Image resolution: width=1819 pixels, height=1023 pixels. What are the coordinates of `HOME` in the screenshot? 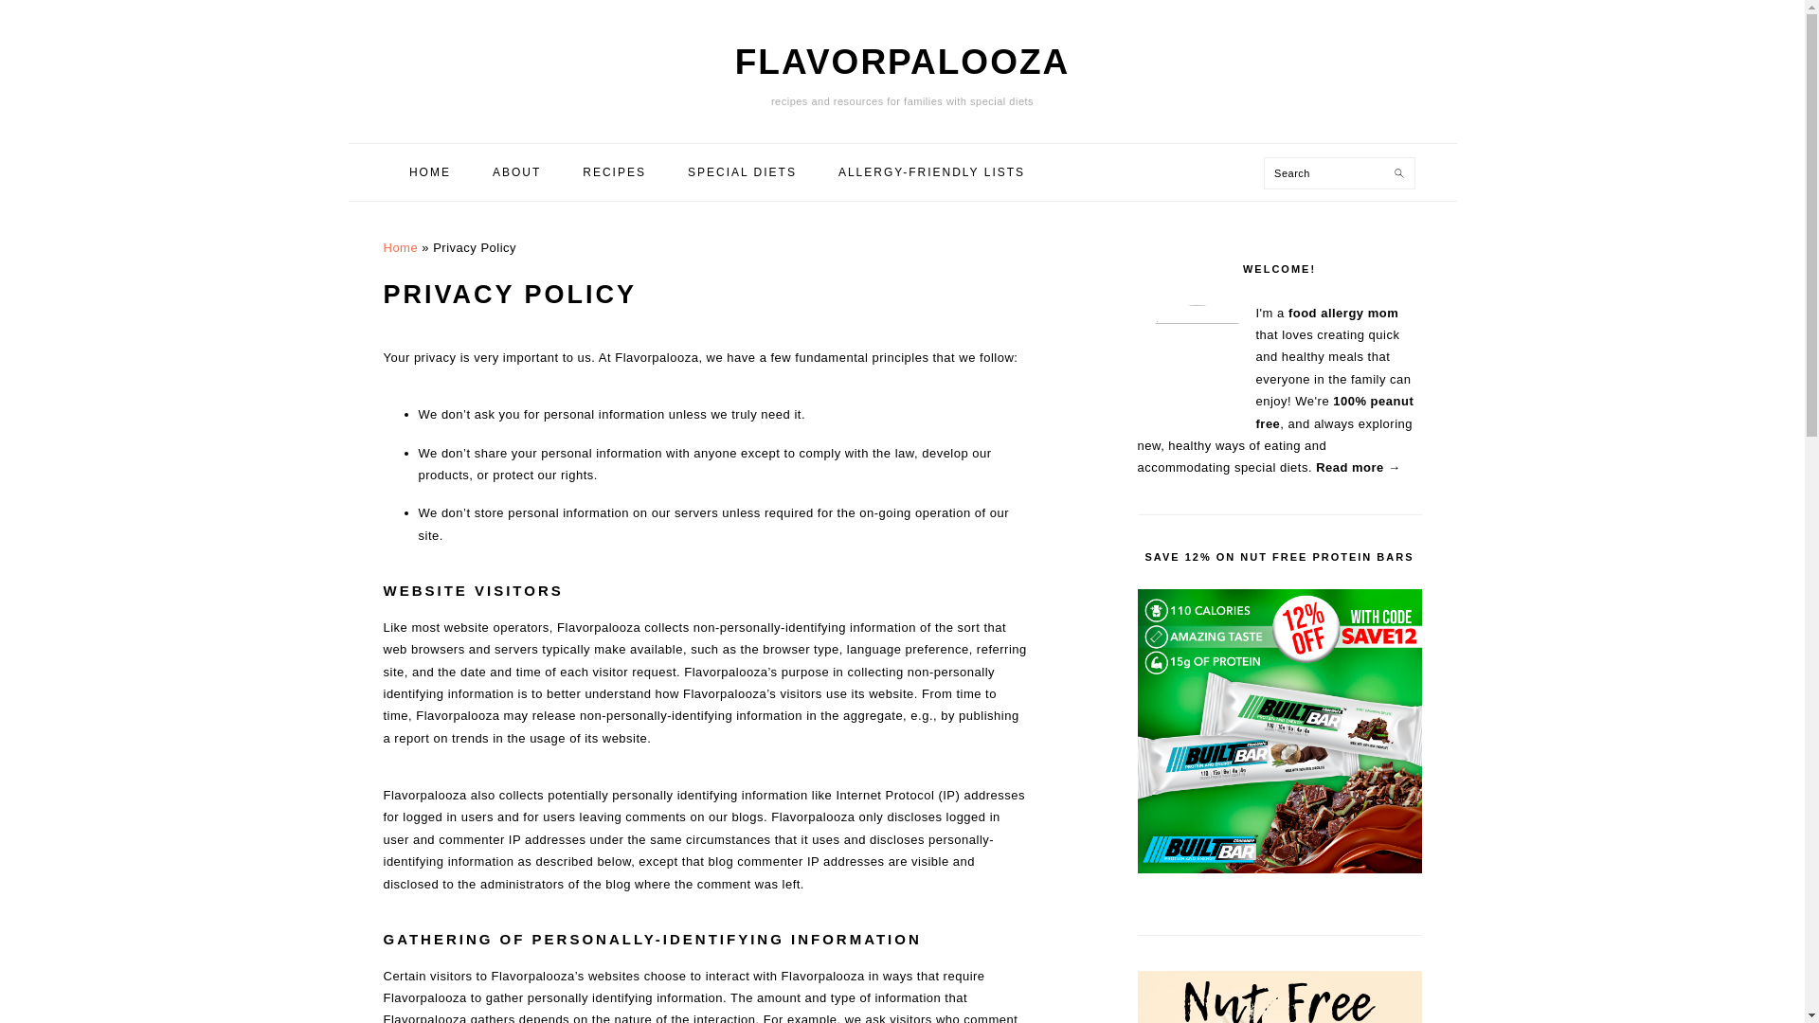 It's located at (430, 172).